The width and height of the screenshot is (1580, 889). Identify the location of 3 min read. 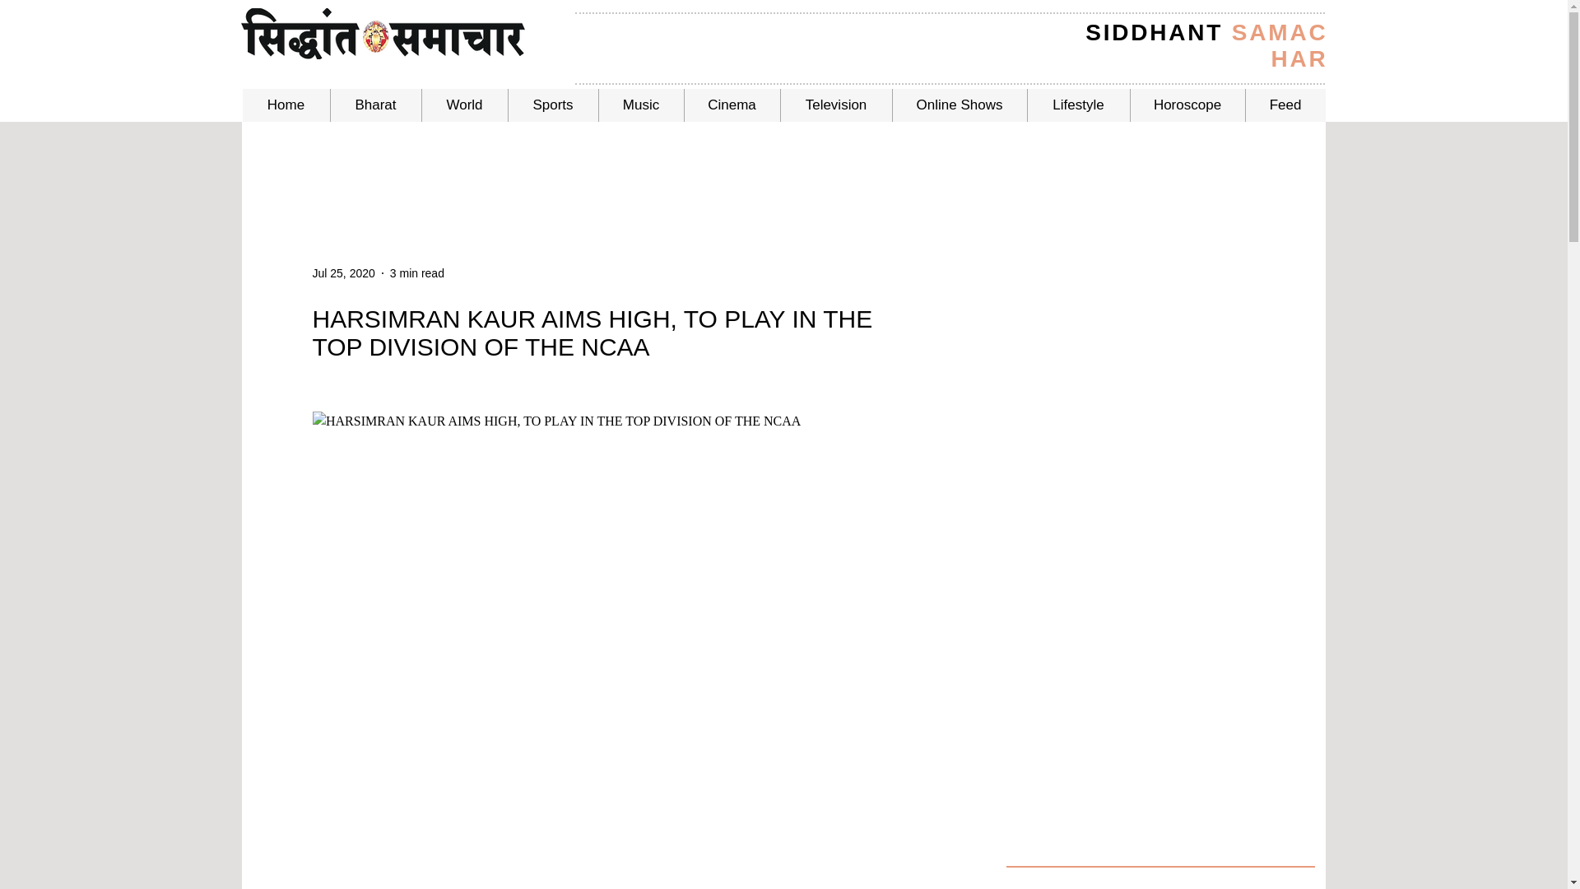
(416, 273).